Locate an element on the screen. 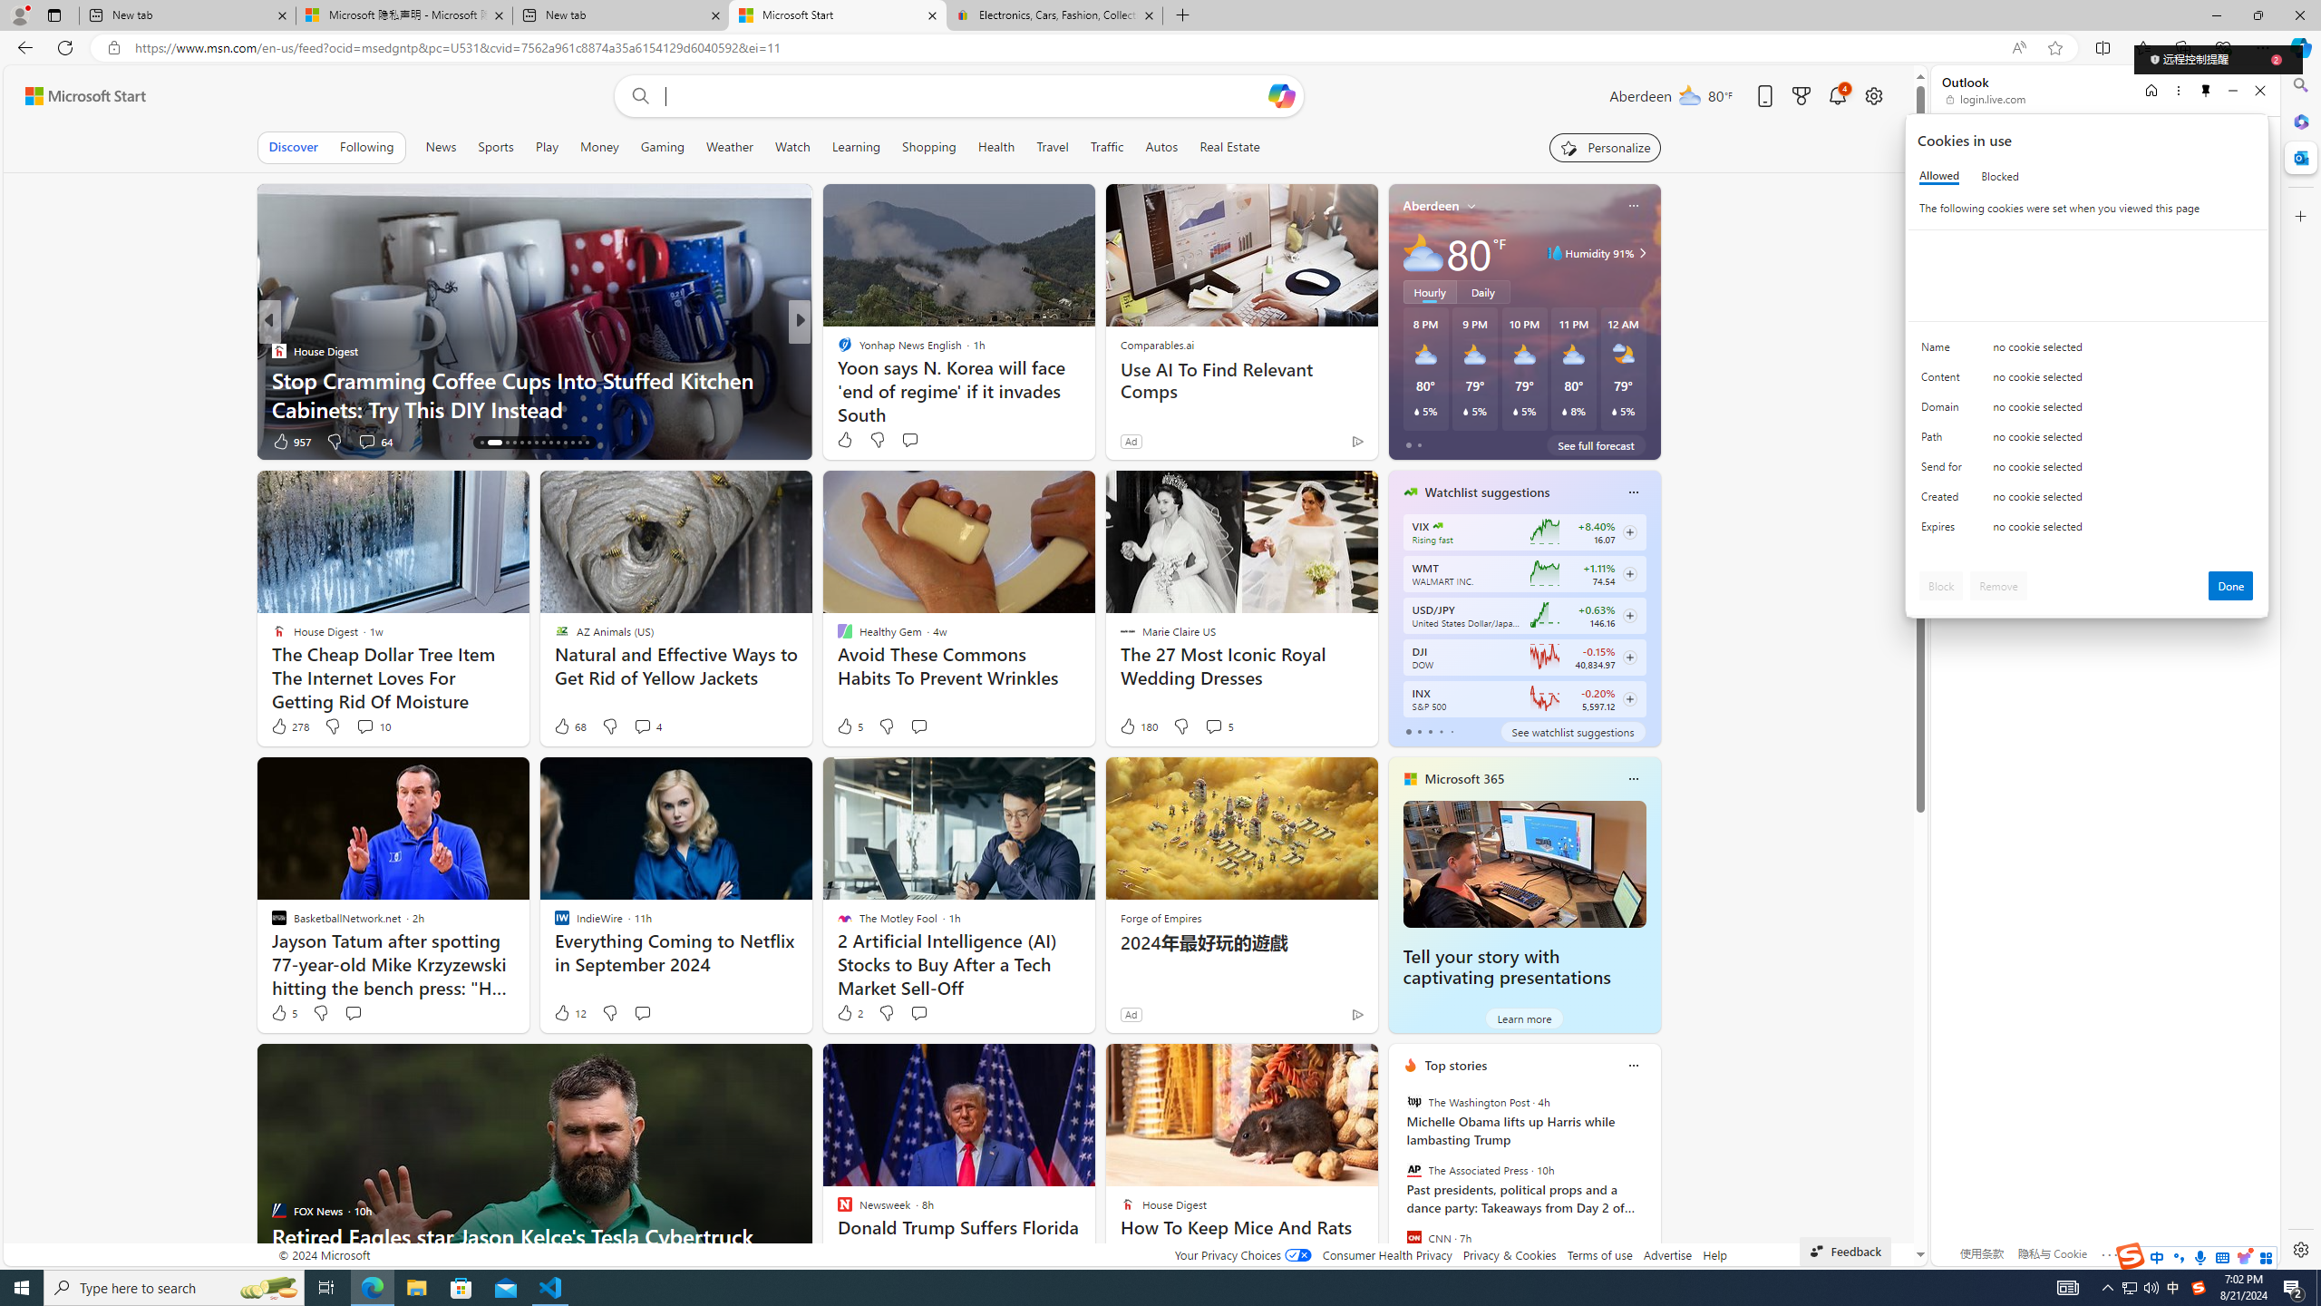 Image resolution: width=2321 pixels, height=1306 pixels. Name is located at coordinates (1945, 351).